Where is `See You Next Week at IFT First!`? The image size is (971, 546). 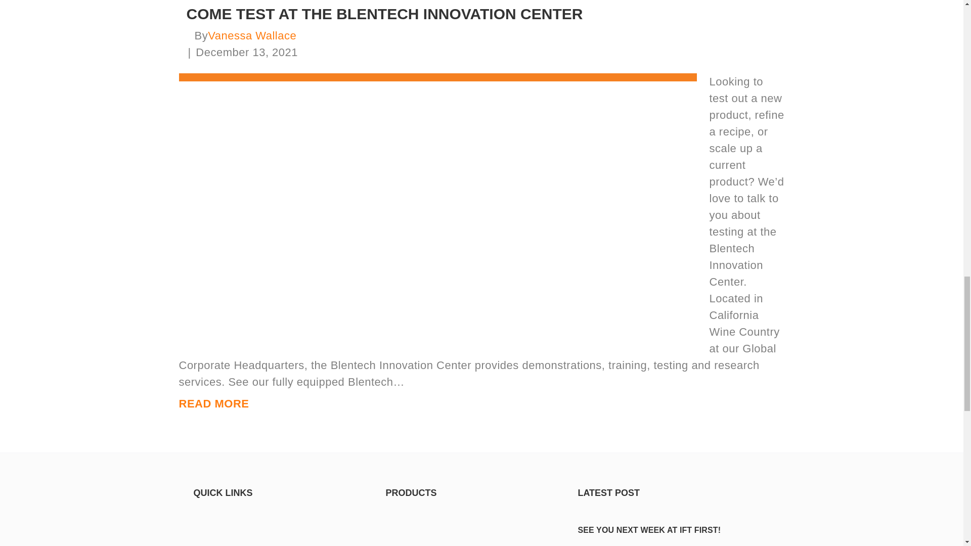
See You Next Week at IFT First! is located at coordinates (674, 510).